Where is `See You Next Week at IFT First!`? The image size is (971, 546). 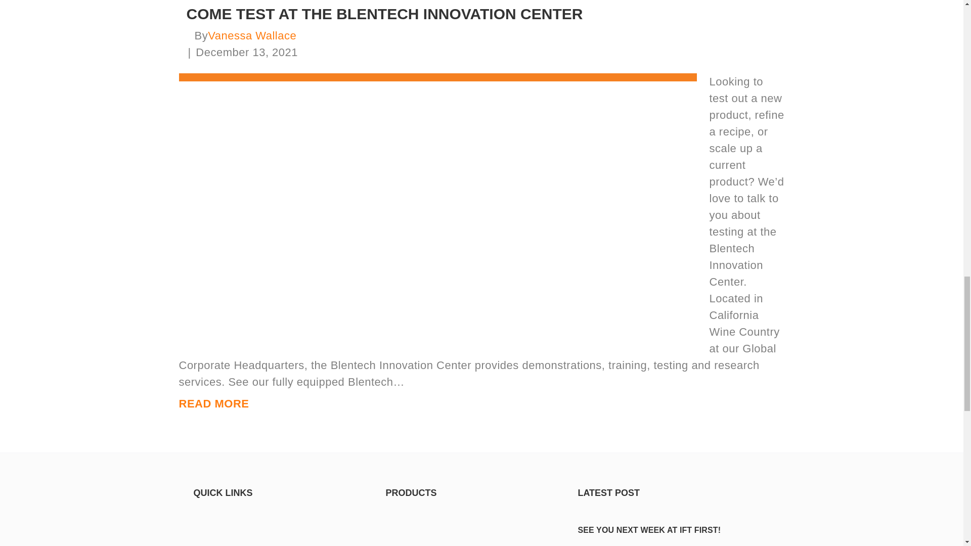
See You Next Week at IFT First! is located at coordinates (674, 510).